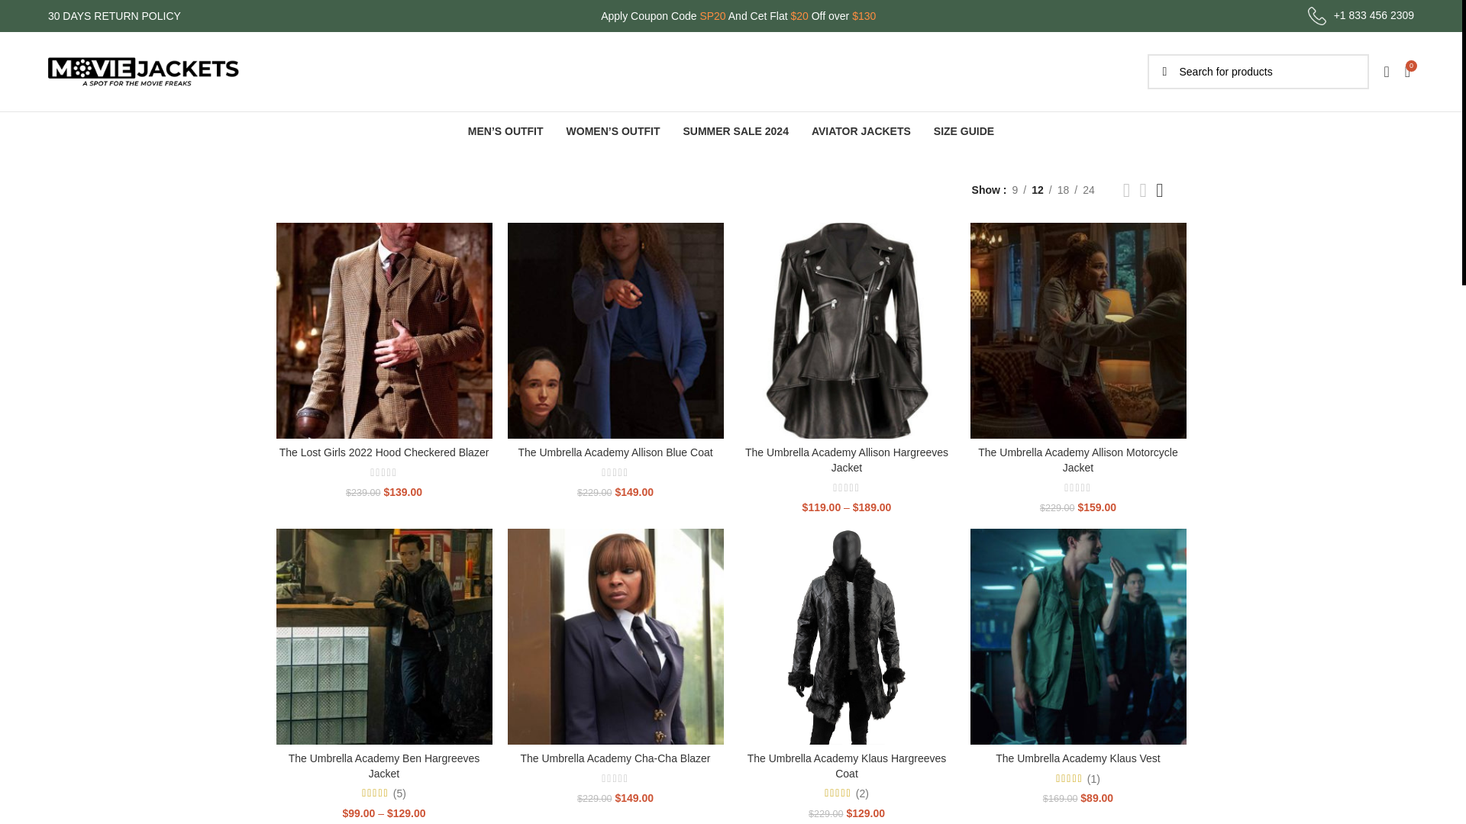 The width and height of the screenshot is (1466, 824). What do you see at coordinates (1164, 72) in the screenshot?
I see `SEARCH` at bounding box center [1164, 72].